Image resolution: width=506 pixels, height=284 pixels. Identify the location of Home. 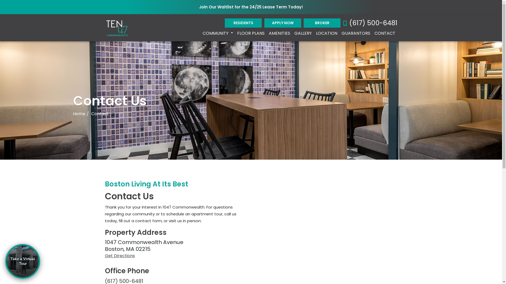
(79, 114).